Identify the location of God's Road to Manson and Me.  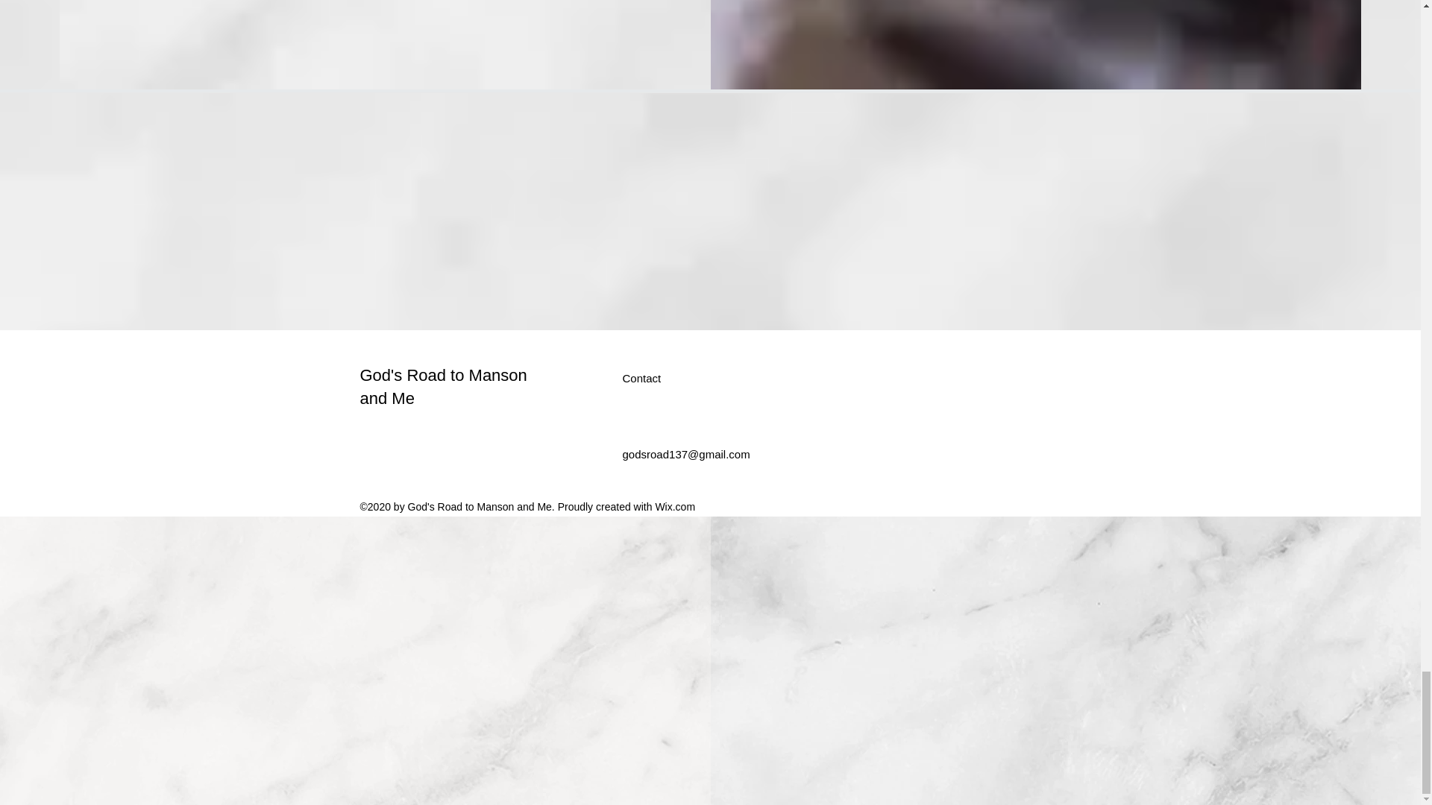
(443, 386).